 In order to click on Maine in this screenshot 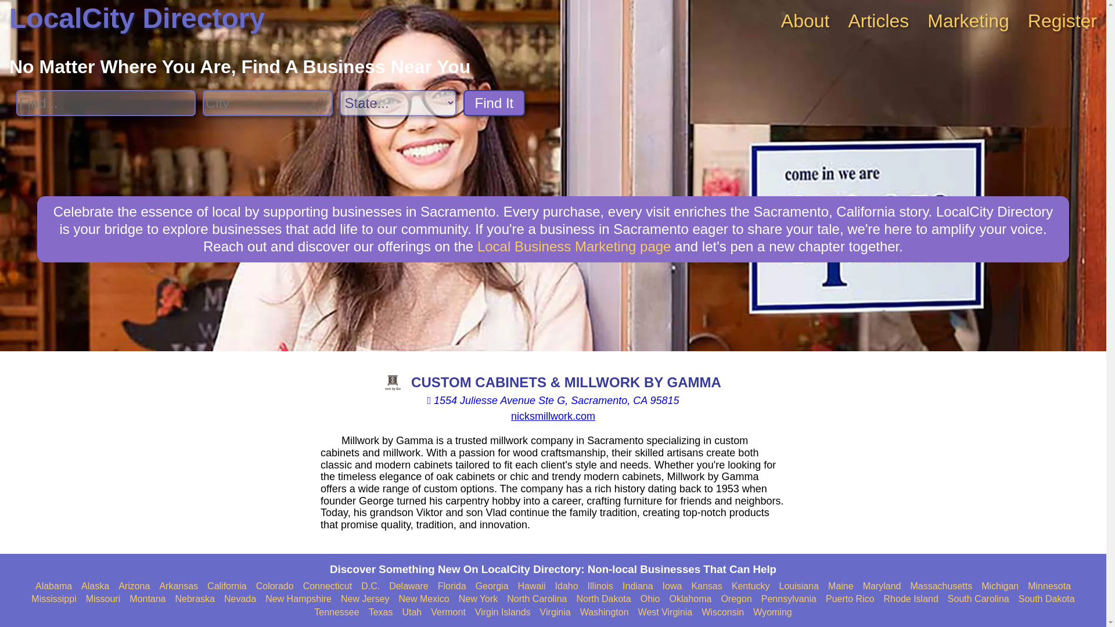, I will do `click(841, 586)`.